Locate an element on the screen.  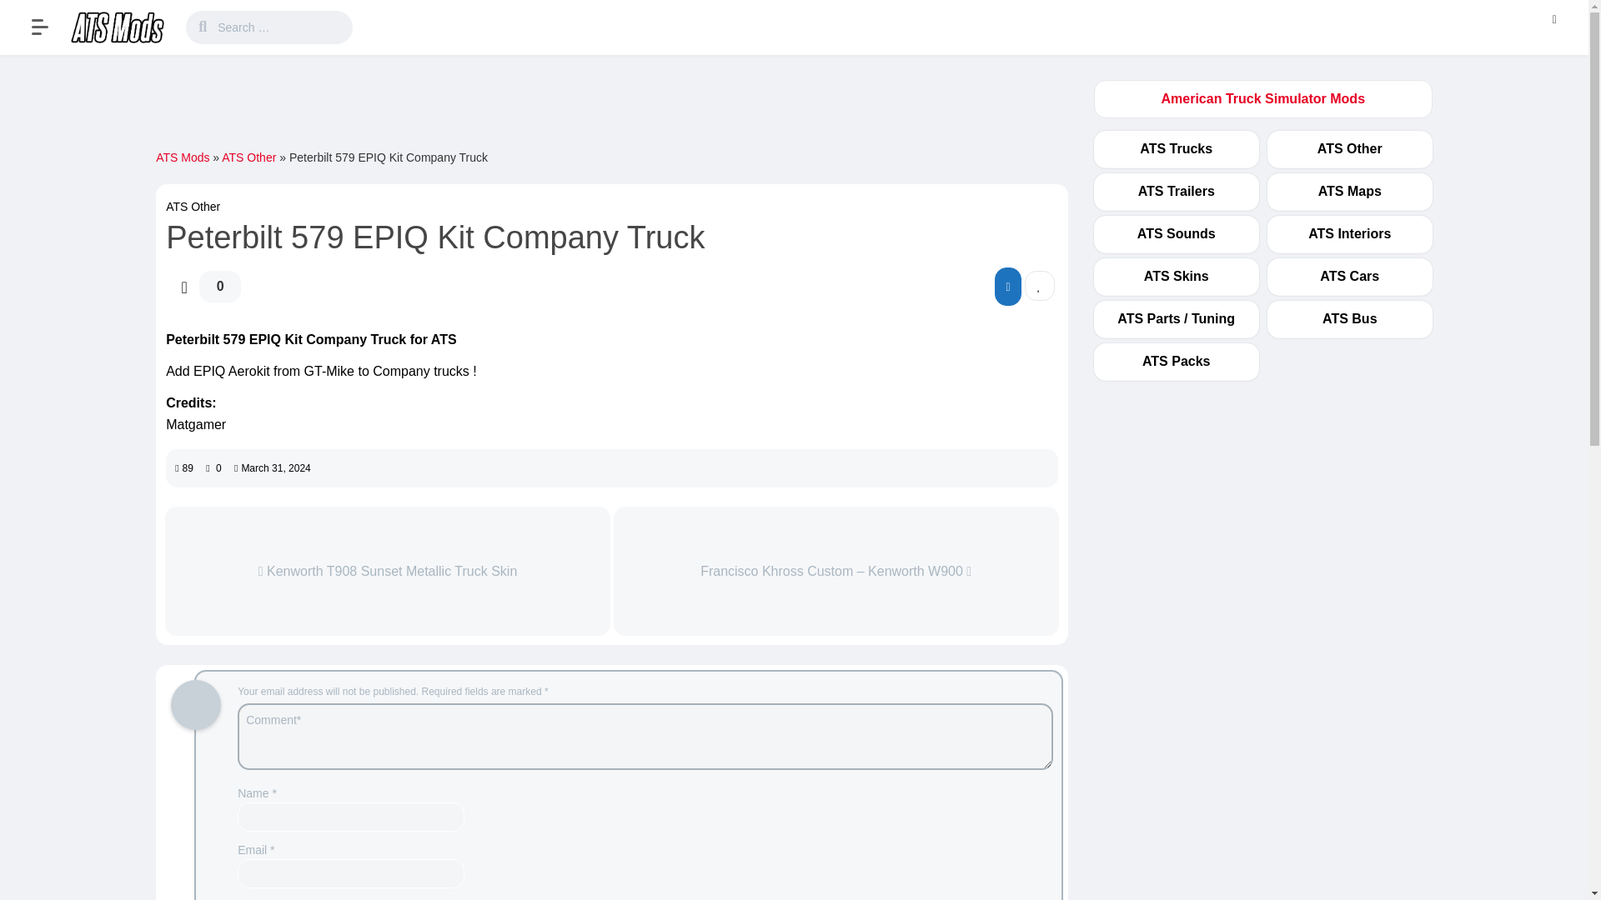
ATS Trucks is located at coordinates (1176, 148).